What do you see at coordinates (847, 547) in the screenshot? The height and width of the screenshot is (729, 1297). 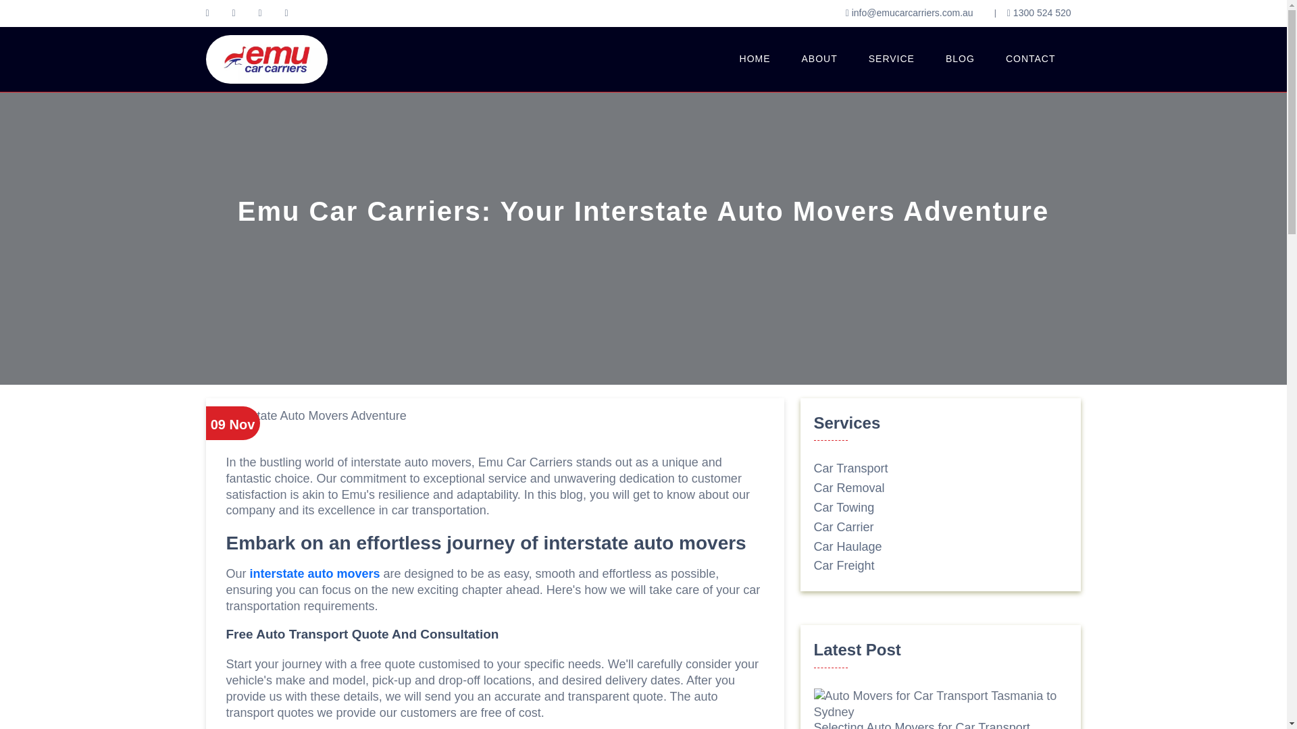 I see `Car Haulage` at bounding box center [847, 547].